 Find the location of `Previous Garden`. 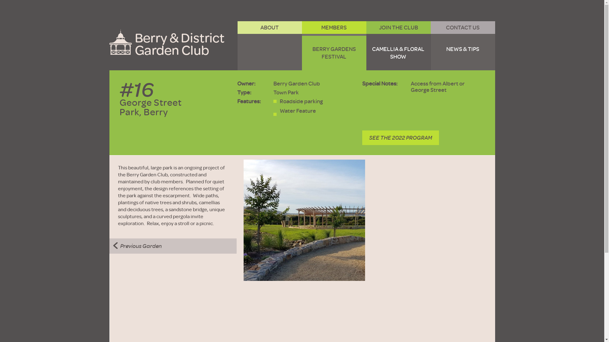

Previous Garden is located at coordinates (137, 246).